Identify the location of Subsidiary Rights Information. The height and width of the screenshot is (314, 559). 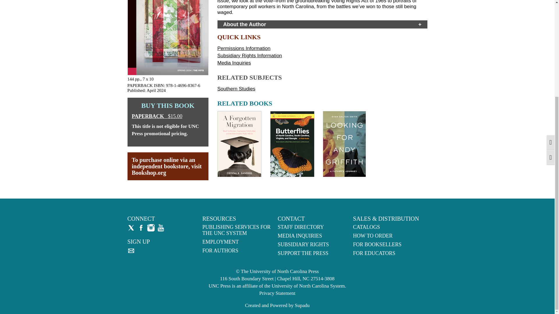
(249, 56).